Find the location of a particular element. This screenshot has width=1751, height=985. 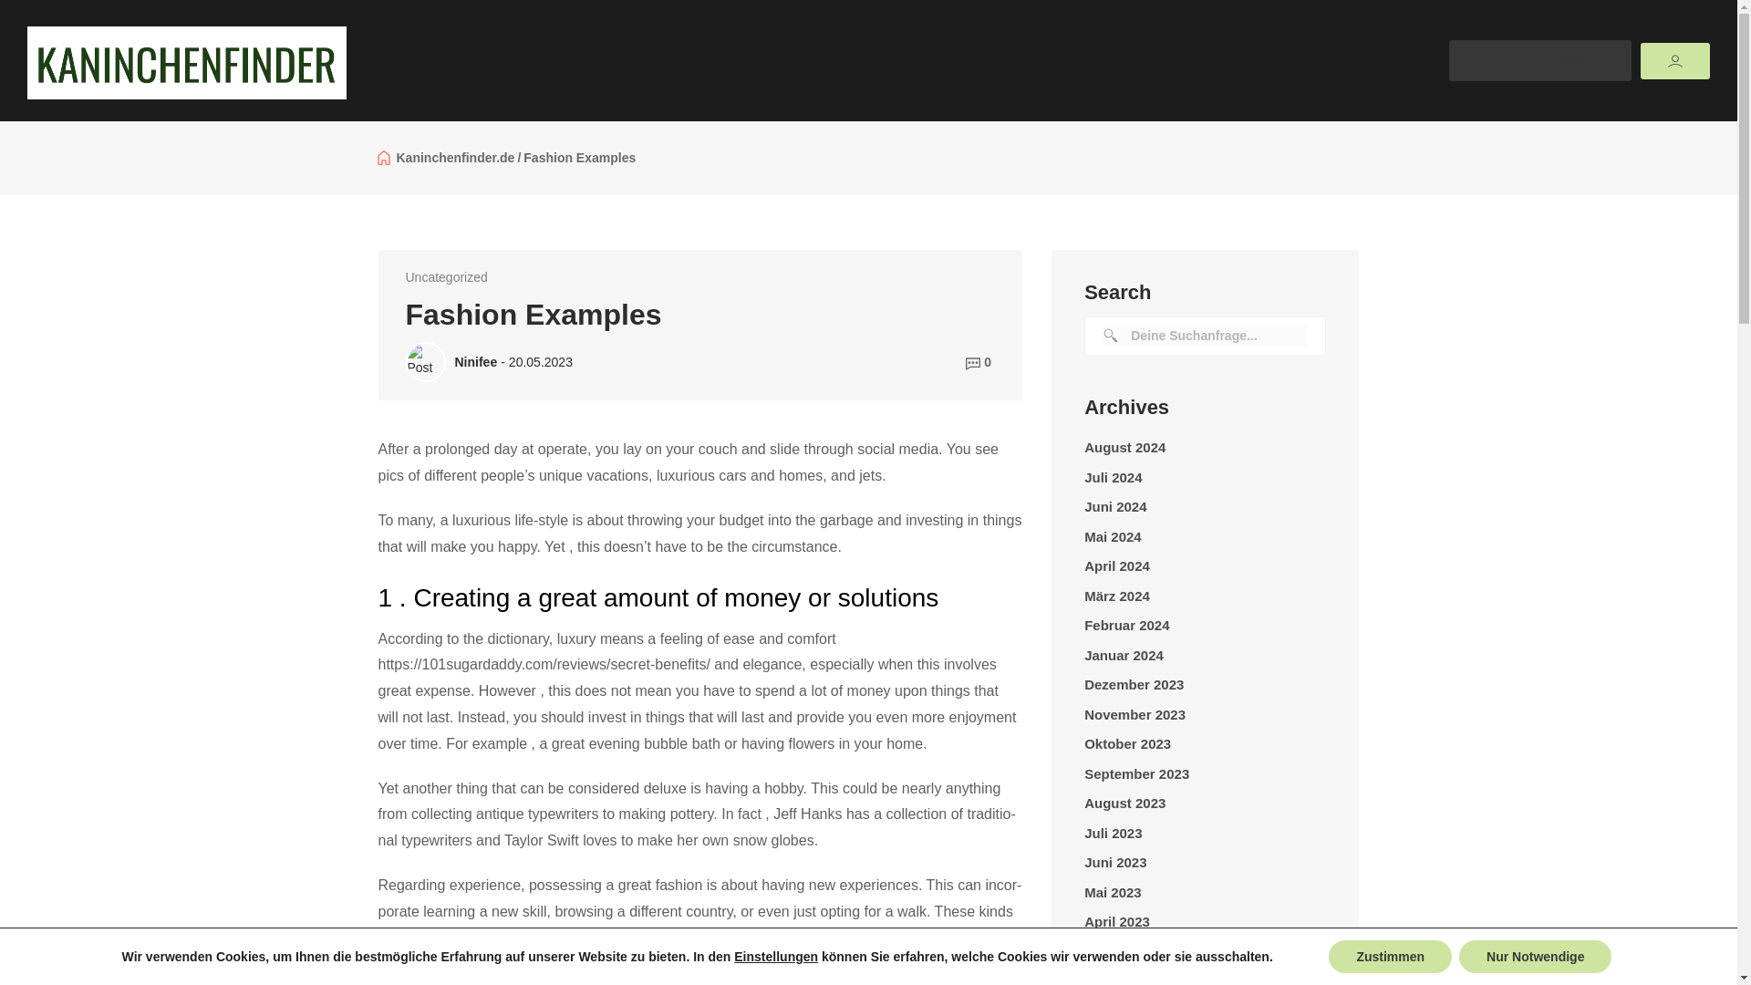

Juli 2024 is located at coordinates (1113, 478).